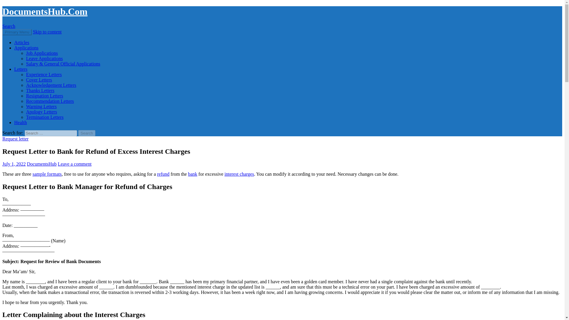 This screenshot has width=569, height=320. What do you see at coordinates (40, 91) in the screenshot?
I see `Thanks Letters` at bounding box center [40, 91].